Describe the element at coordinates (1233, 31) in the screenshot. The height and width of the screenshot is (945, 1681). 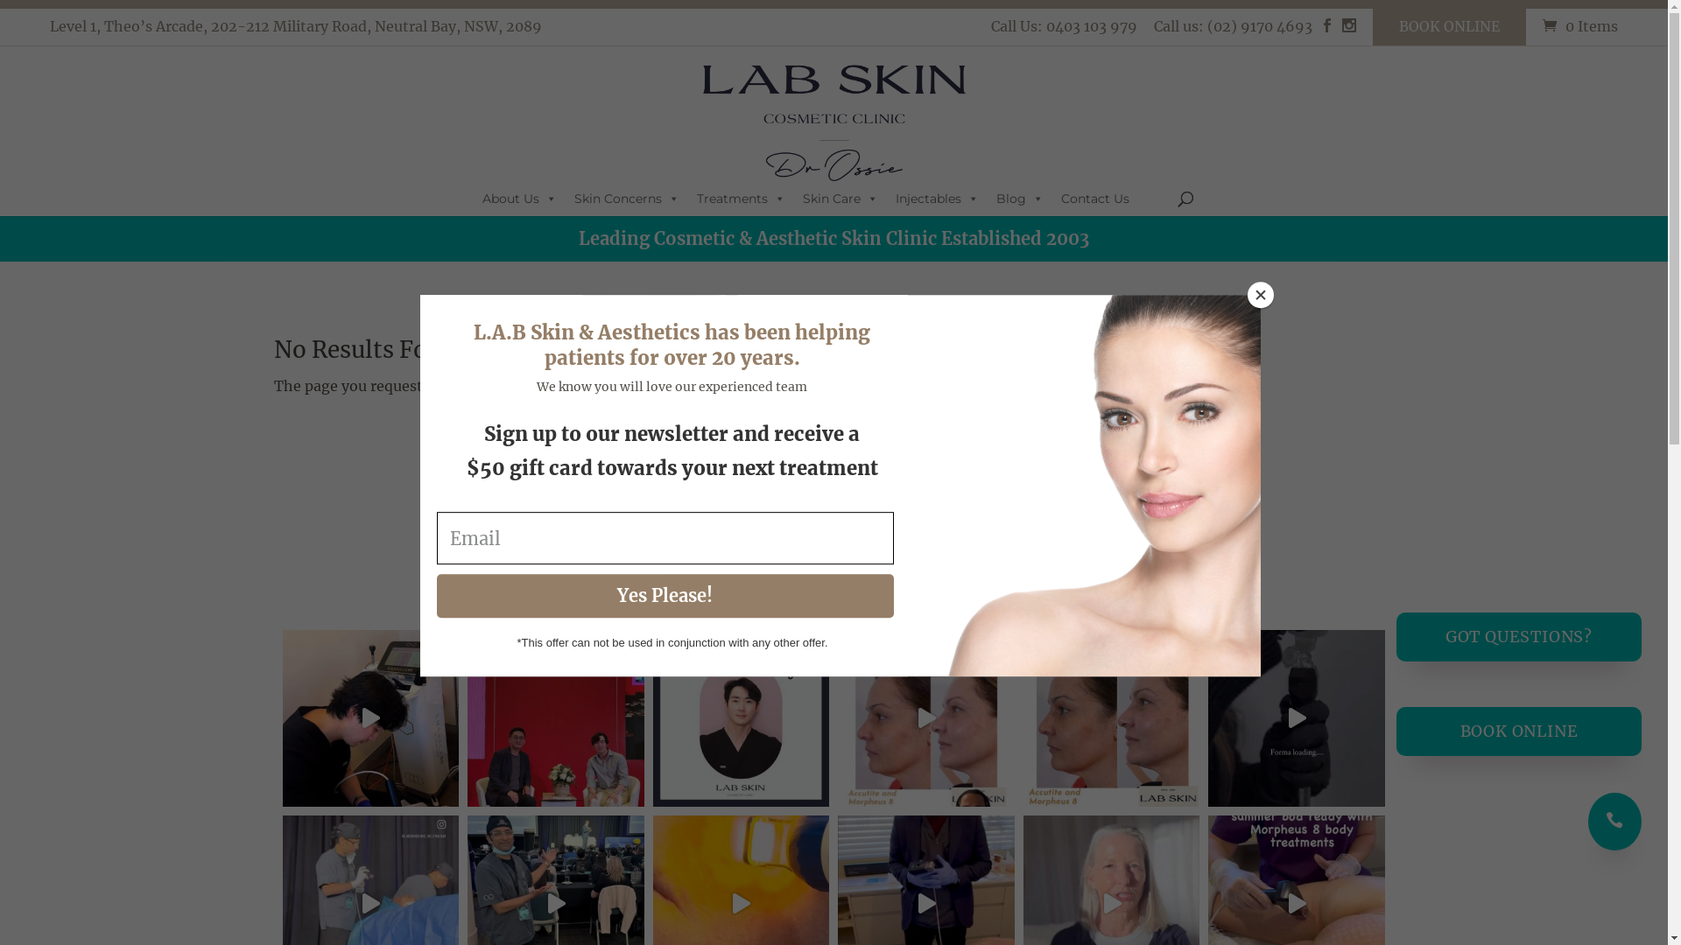
I see `Call us: (02) 9170 4693` at that location.